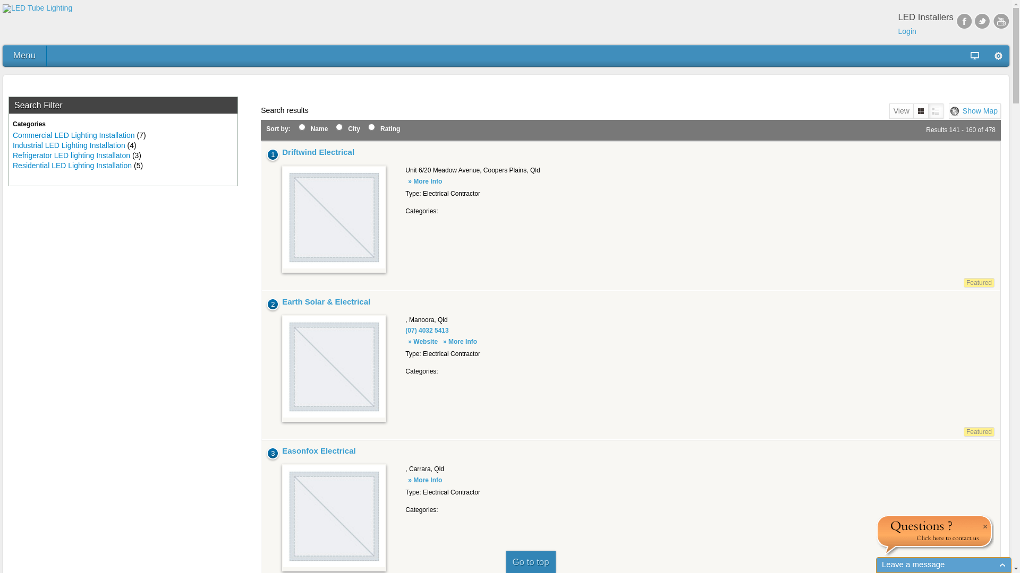 The height and width of the screenshot is (573, 1020). Describe the element at coordinates (334, 218) in the screenshot. I see `Driftwind Electrical` at that location.